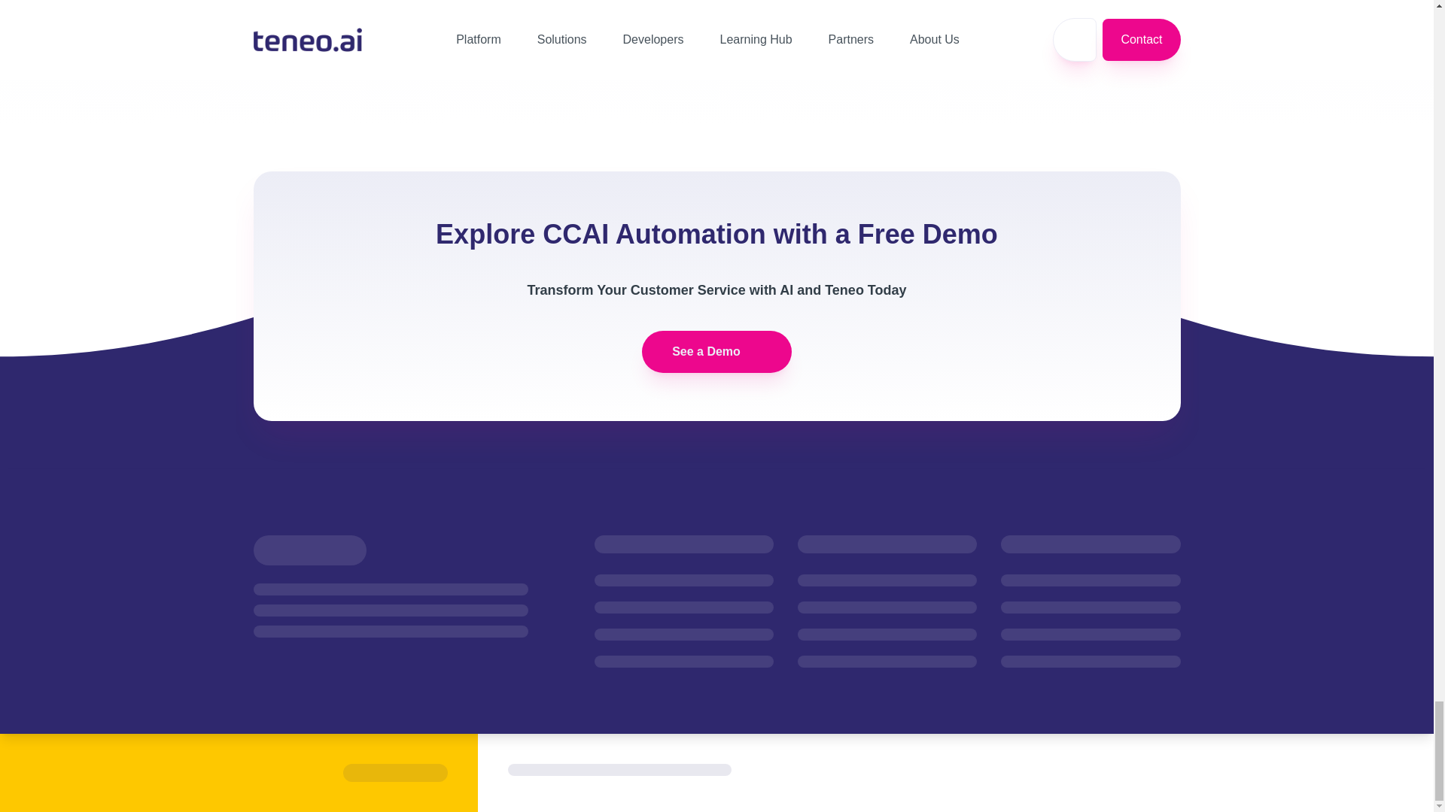 This screenshot has height=812, width=1445. What do you see at coordinates (716, 351) in the screenshot?
I see `See a Demo` at bounding box center [716, 351].